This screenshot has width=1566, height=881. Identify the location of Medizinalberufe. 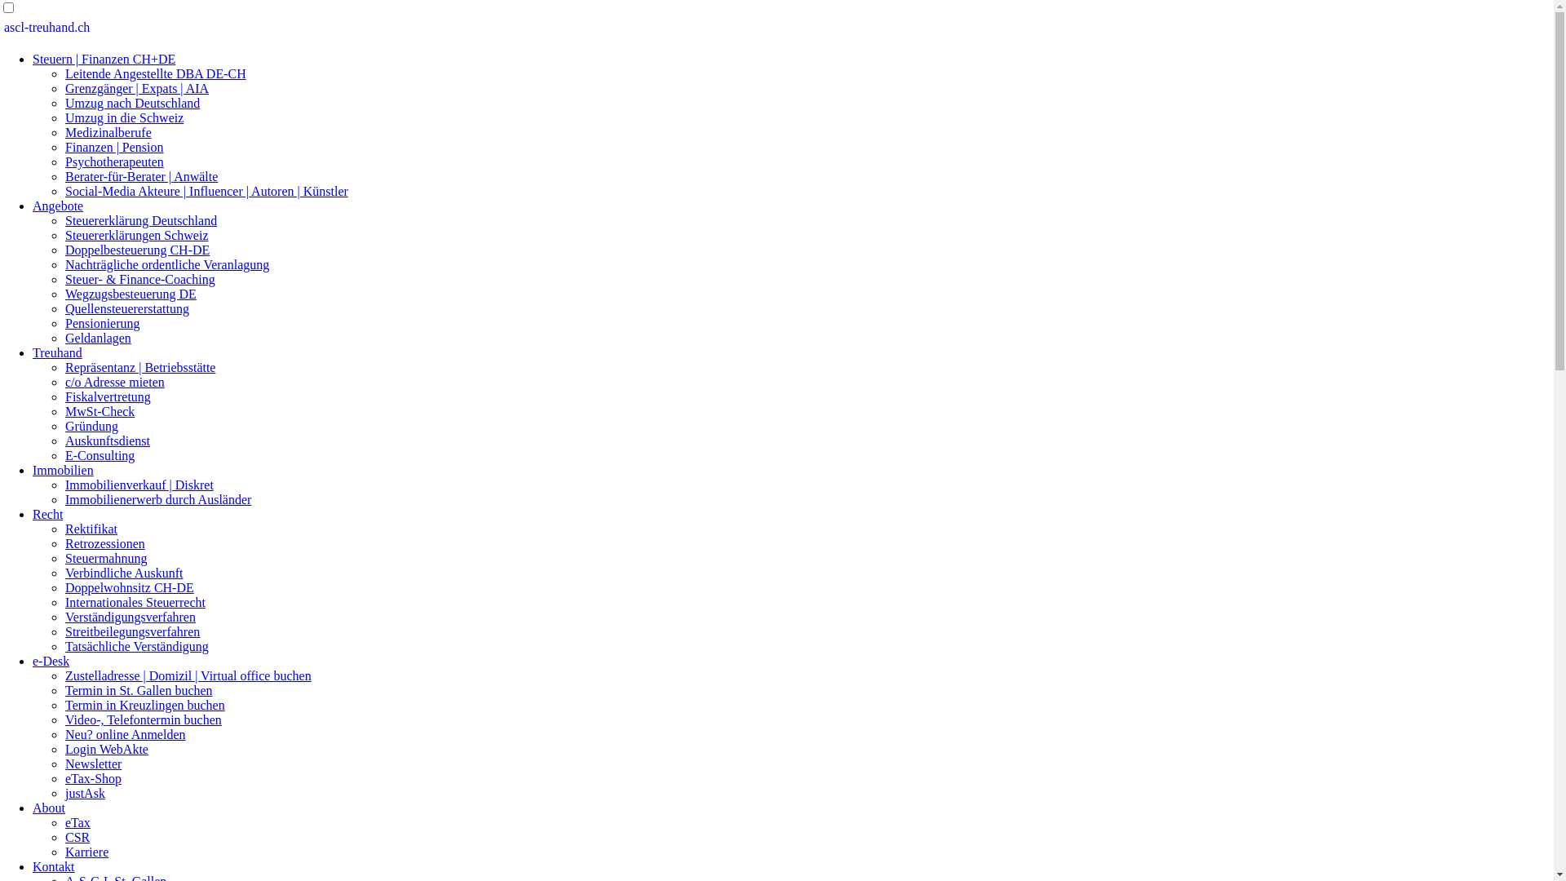
(108, 132).